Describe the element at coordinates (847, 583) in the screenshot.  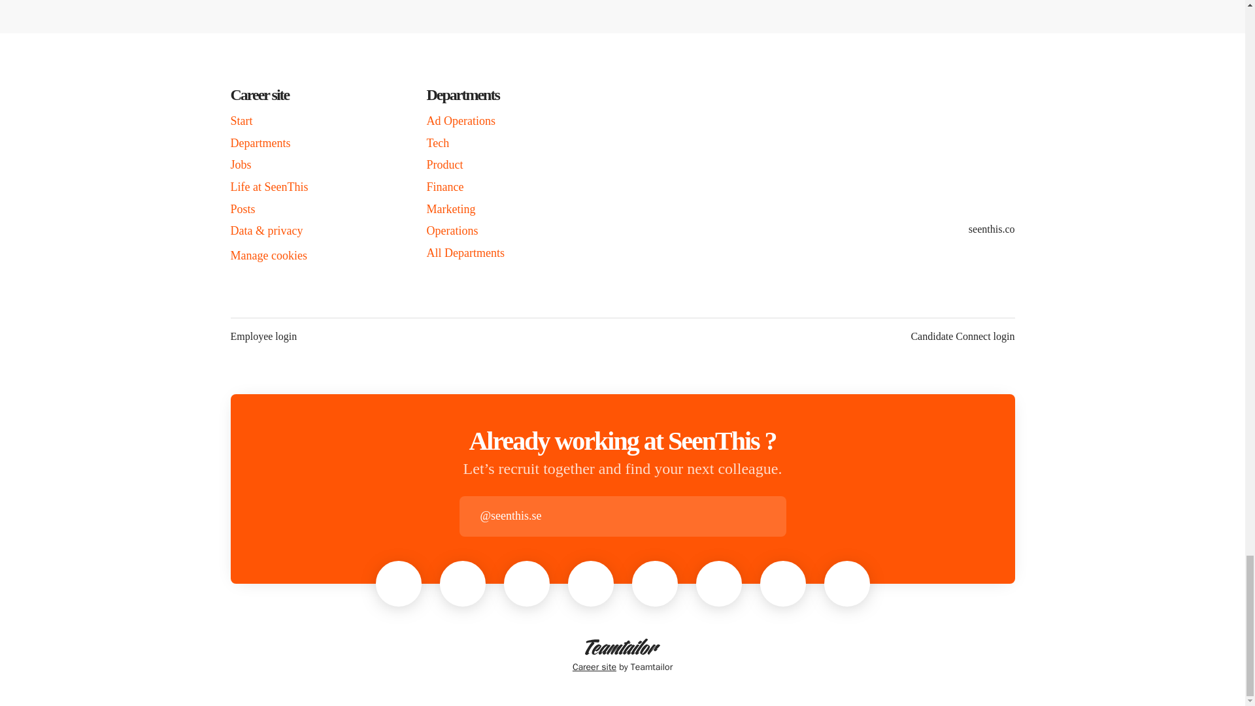
I see `Simon Blackman` at that location.